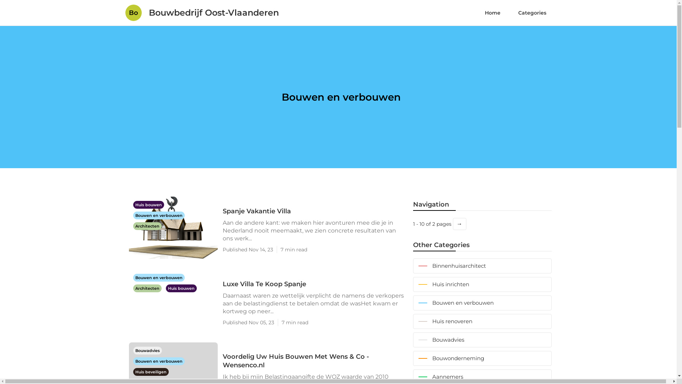 This screenshot has width=682, height=384. What do you see at coordinates (158, 277) in the screenshot?
I see `Bouwen en verbouwen` at bounding box center [158, 277].